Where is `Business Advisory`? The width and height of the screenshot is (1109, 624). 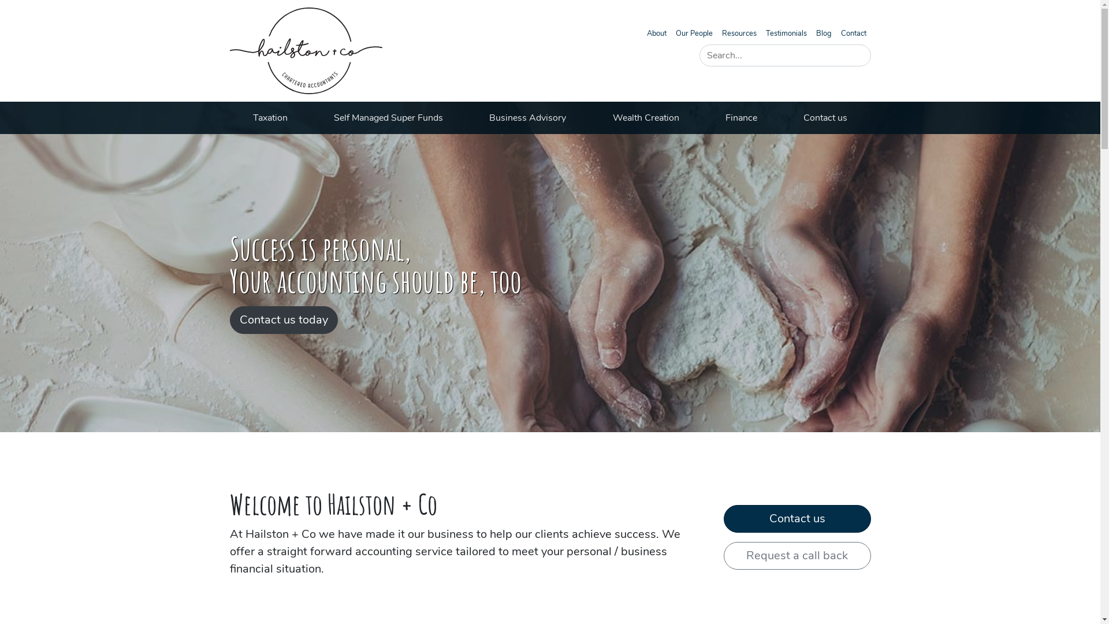
Business Advisory is located at coordinates (528, 118).